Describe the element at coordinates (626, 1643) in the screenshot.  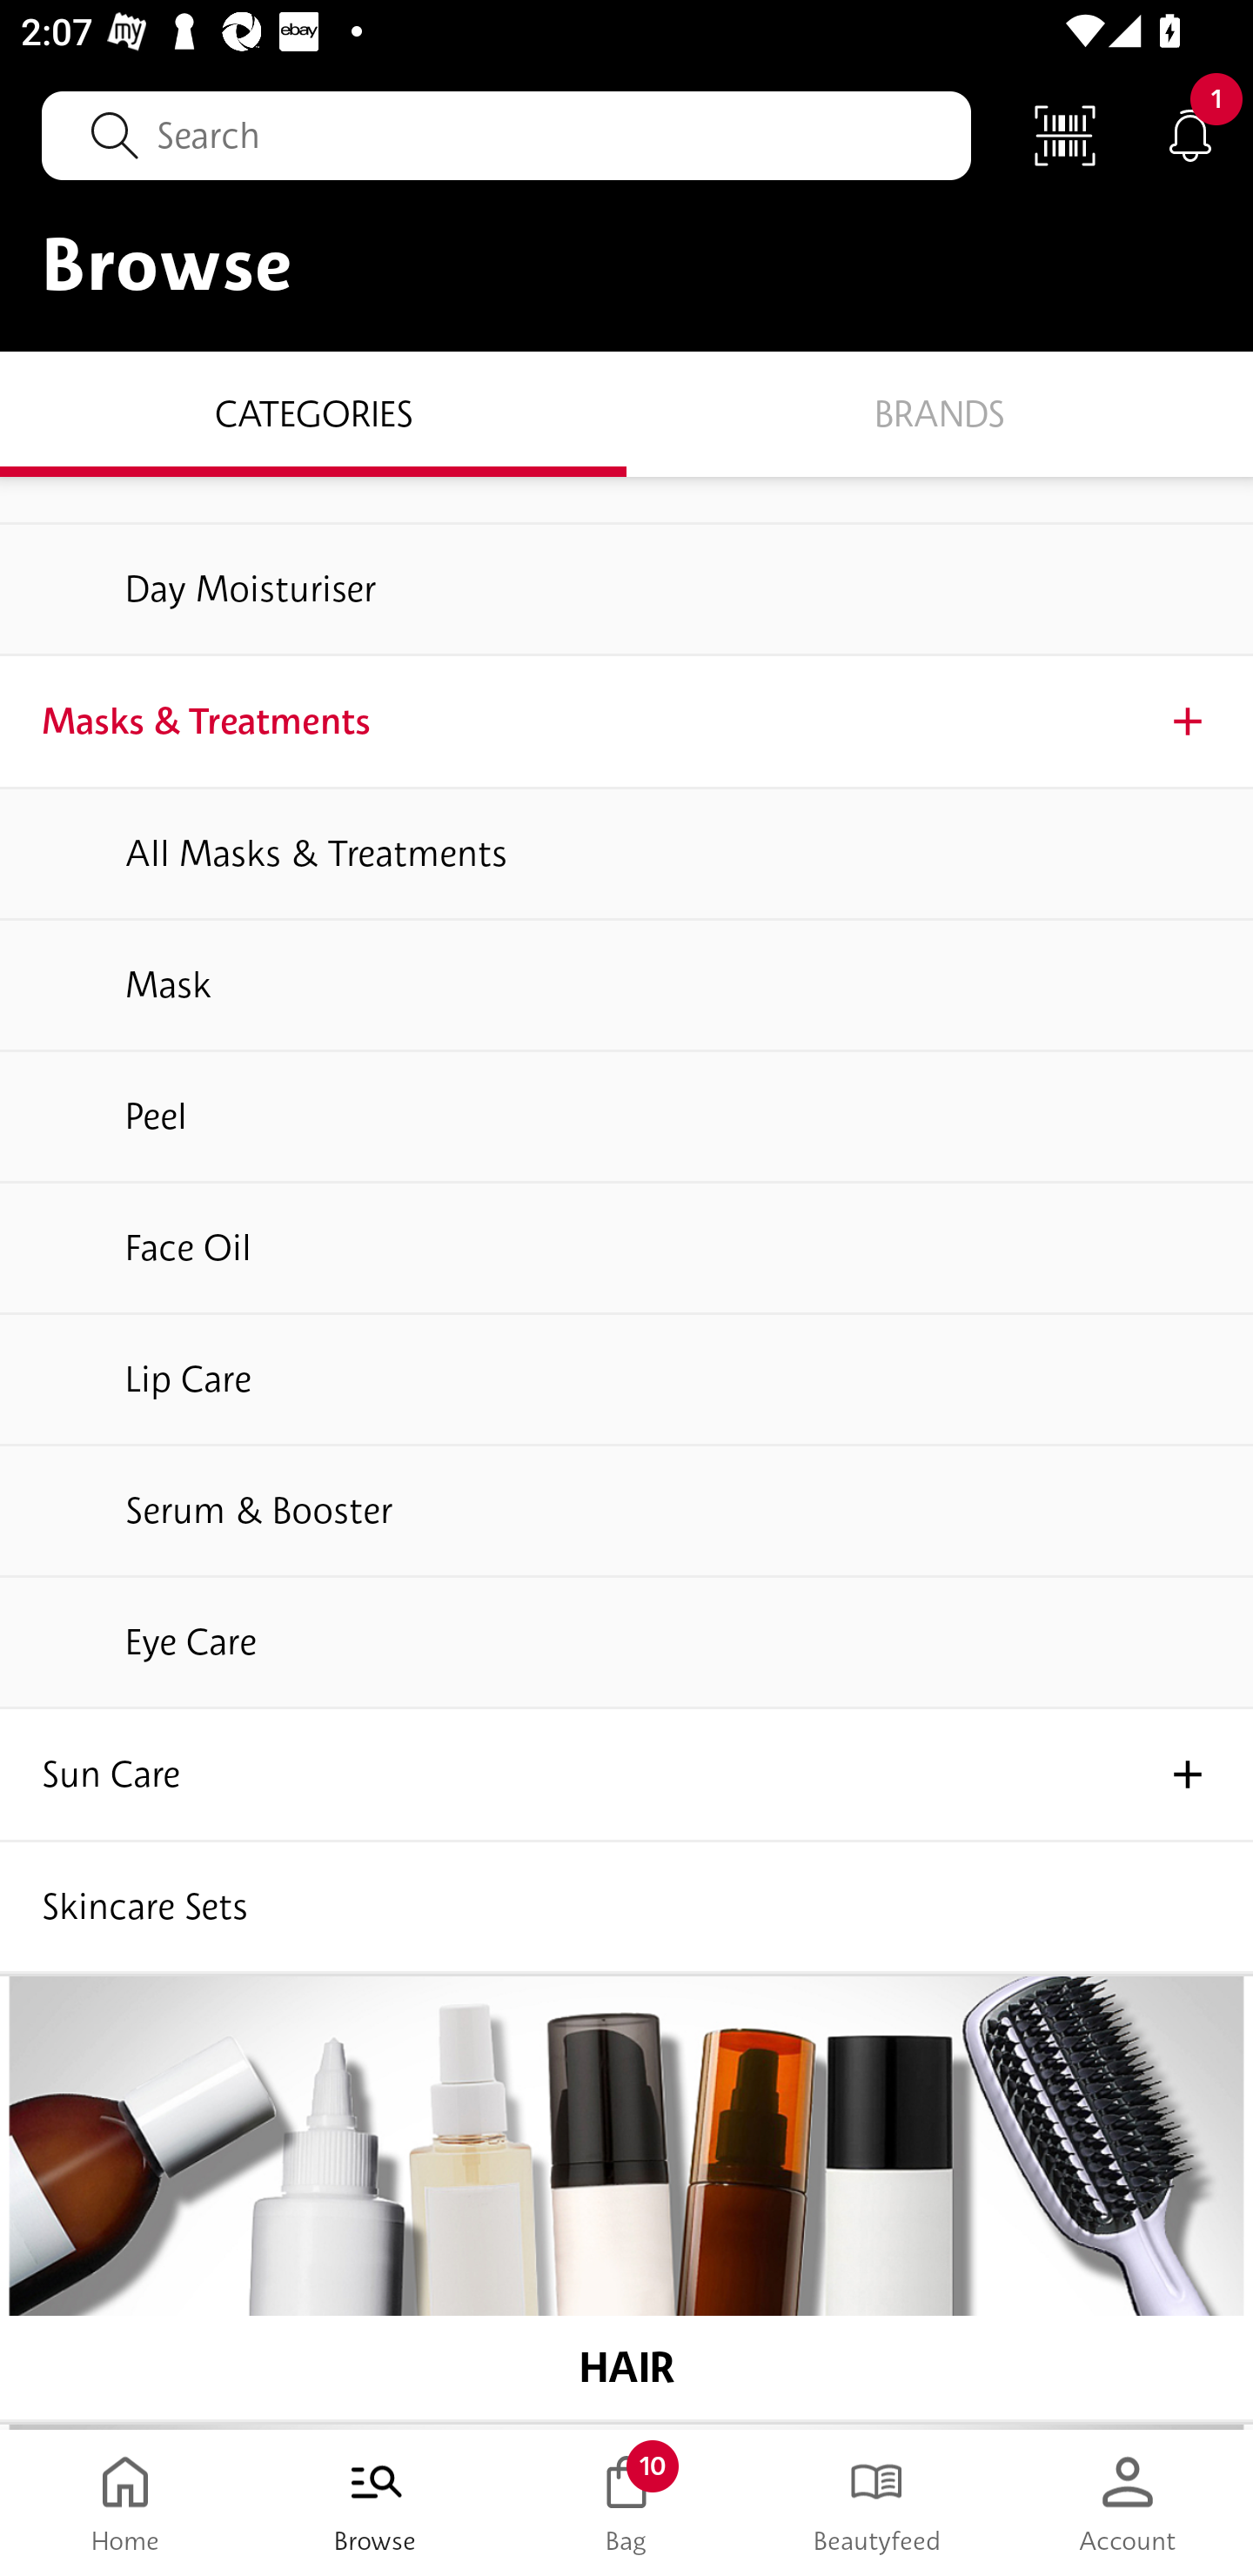
I see `Eye Care` at that location.